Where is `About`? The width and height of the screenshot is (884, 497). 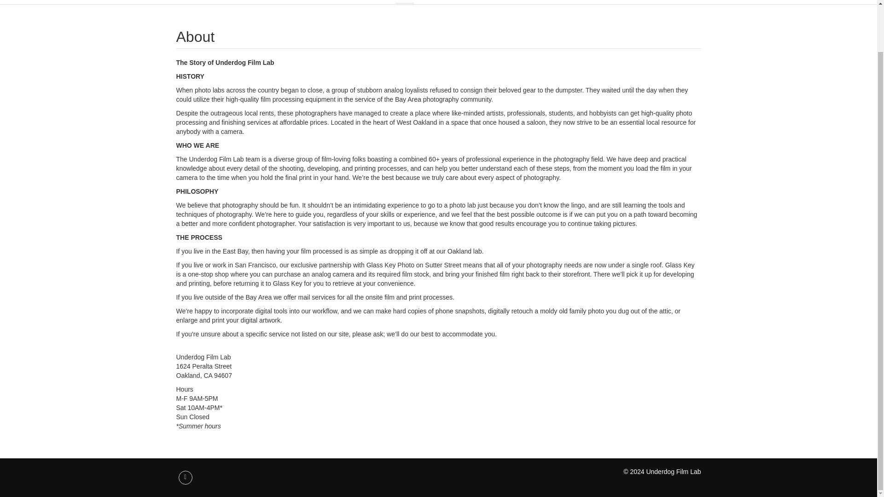
About is located at coordinates (404, 2).